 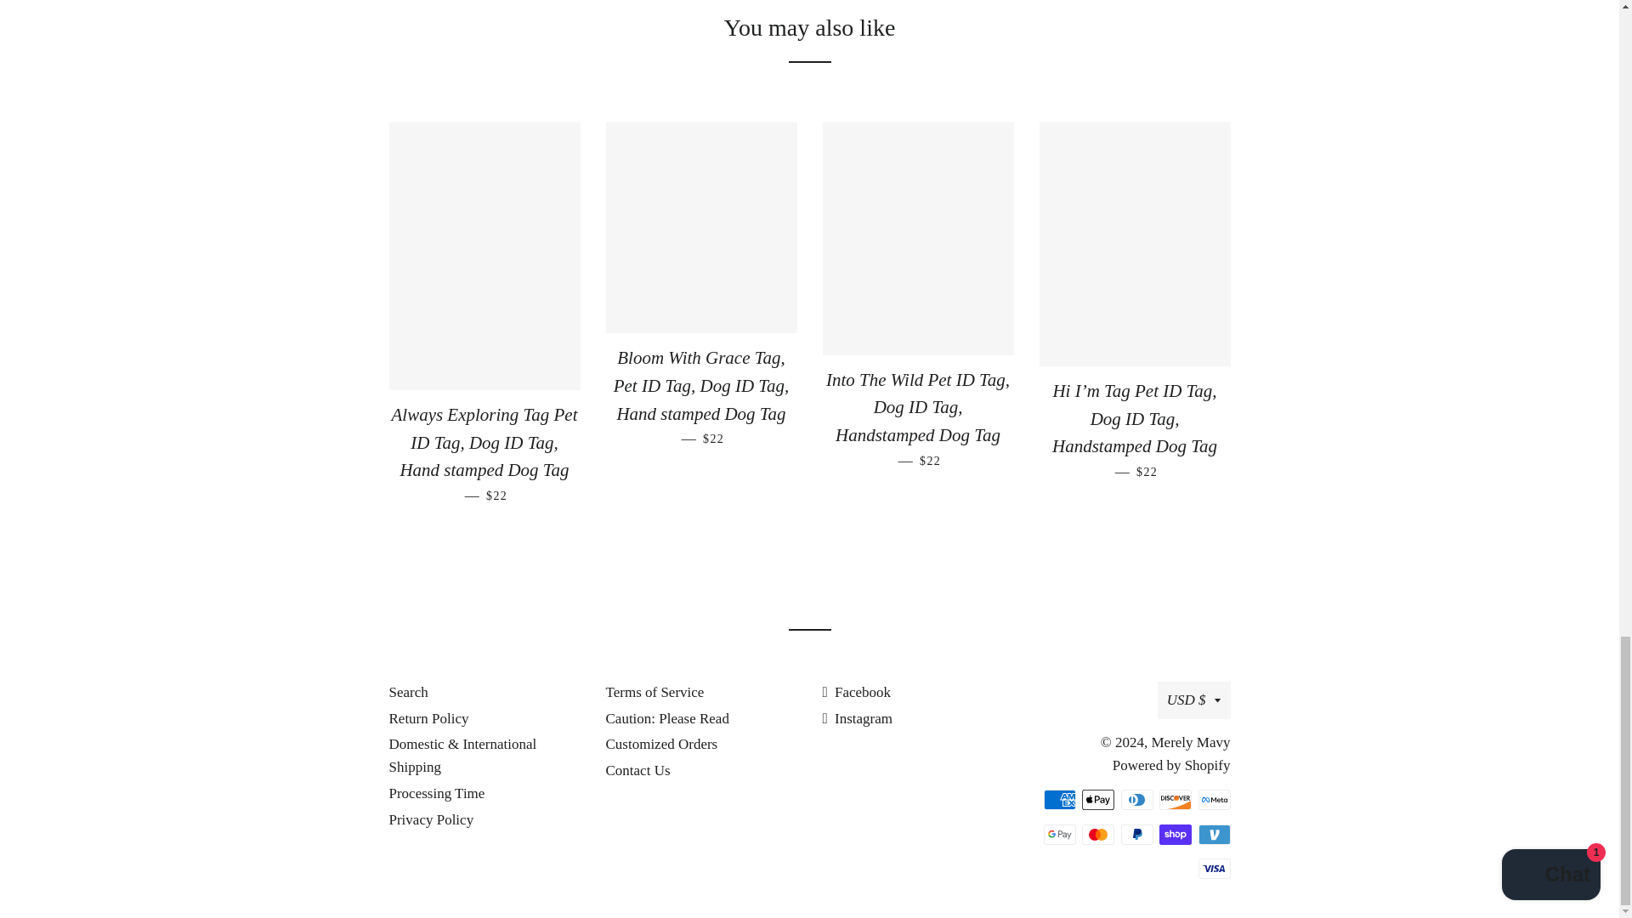 I want to click on Meta Pay, so click(x=1214, y=799).